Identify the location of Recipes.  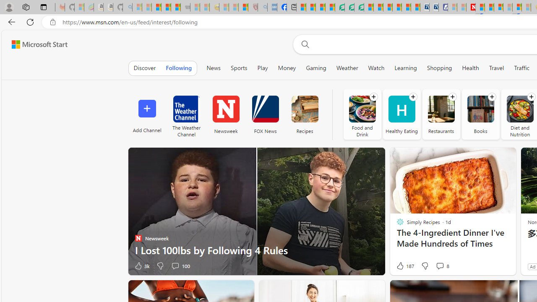
(305, 109).